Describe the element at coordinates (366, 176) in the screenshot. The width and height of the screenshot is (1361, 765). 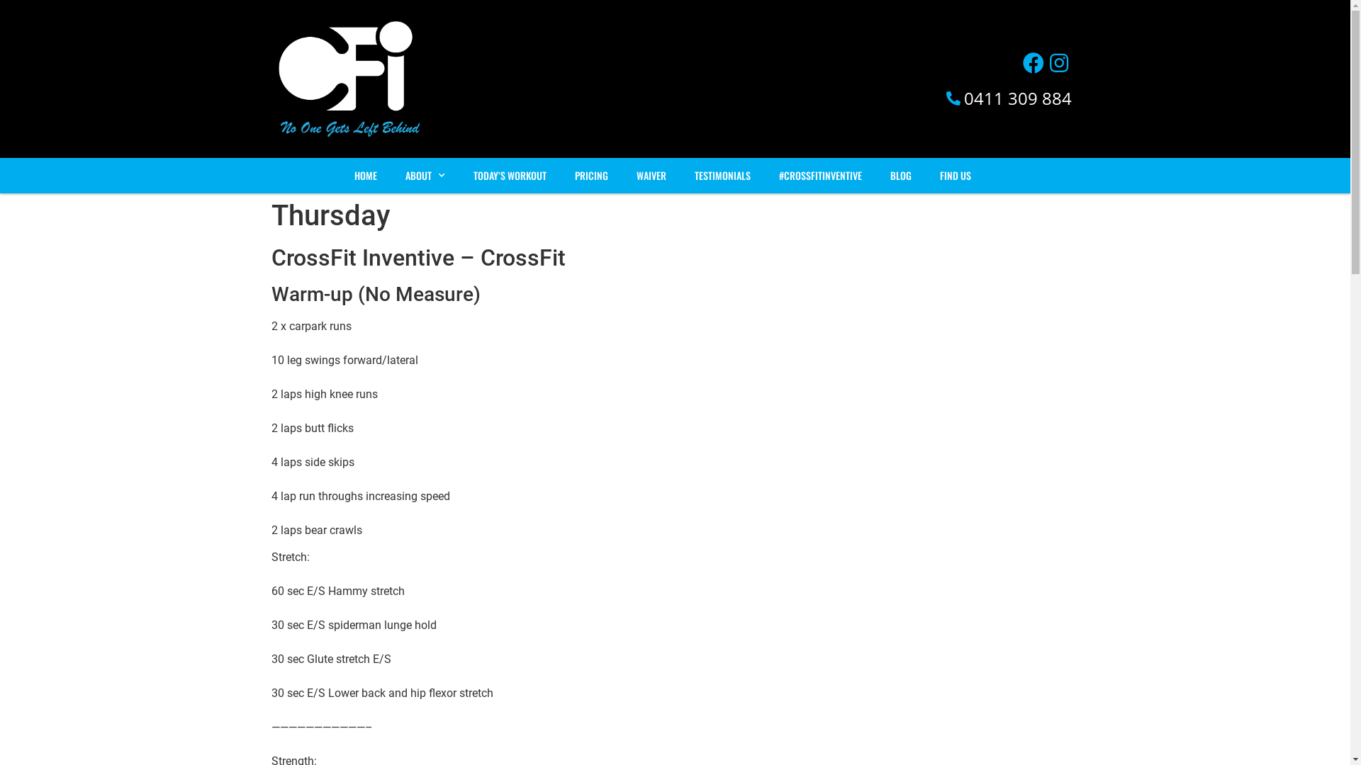
I see `HOME` at that location.